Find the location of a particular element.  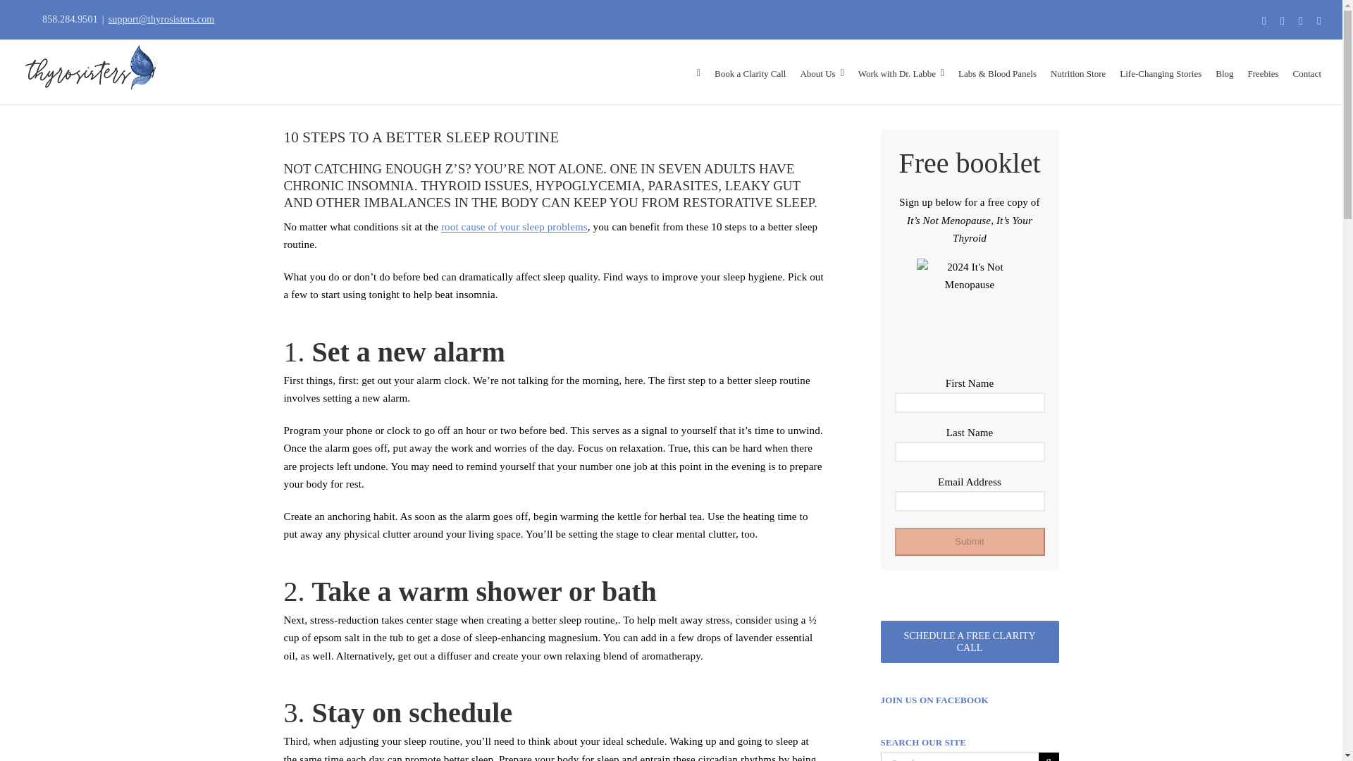

root cause of your sleep problems is located at coordinates (514, 227).